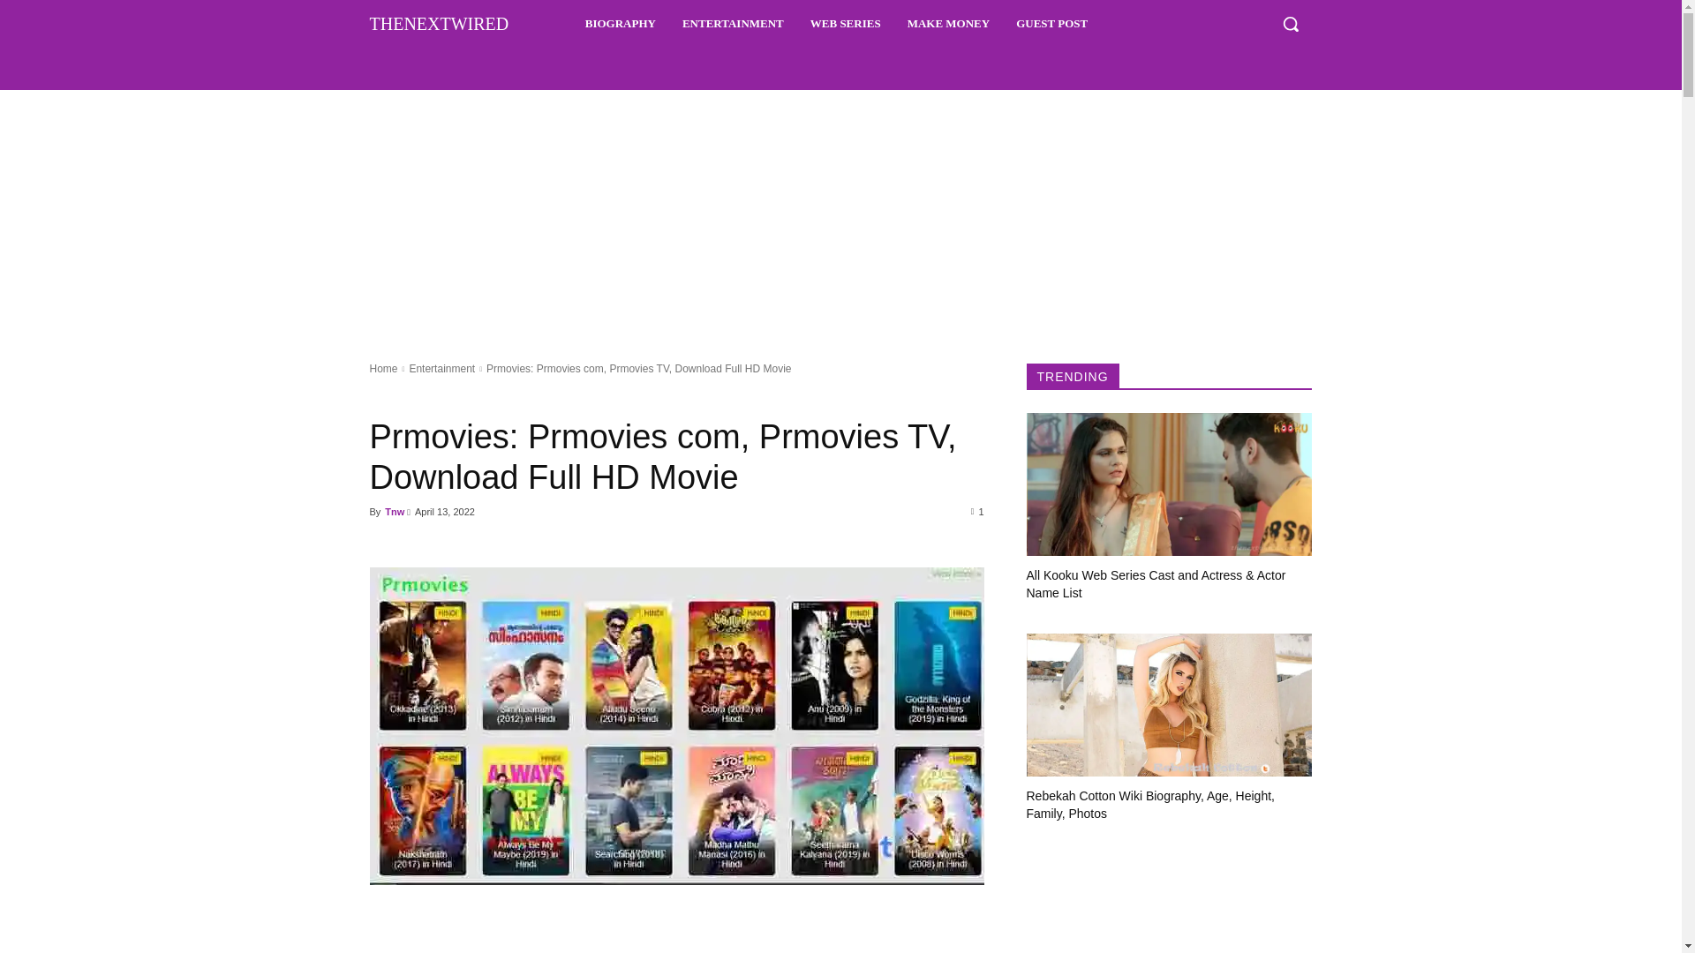  Describe the element at coordinates (1051, 24) in the screenshot. I see `GUEST POST` at that location.